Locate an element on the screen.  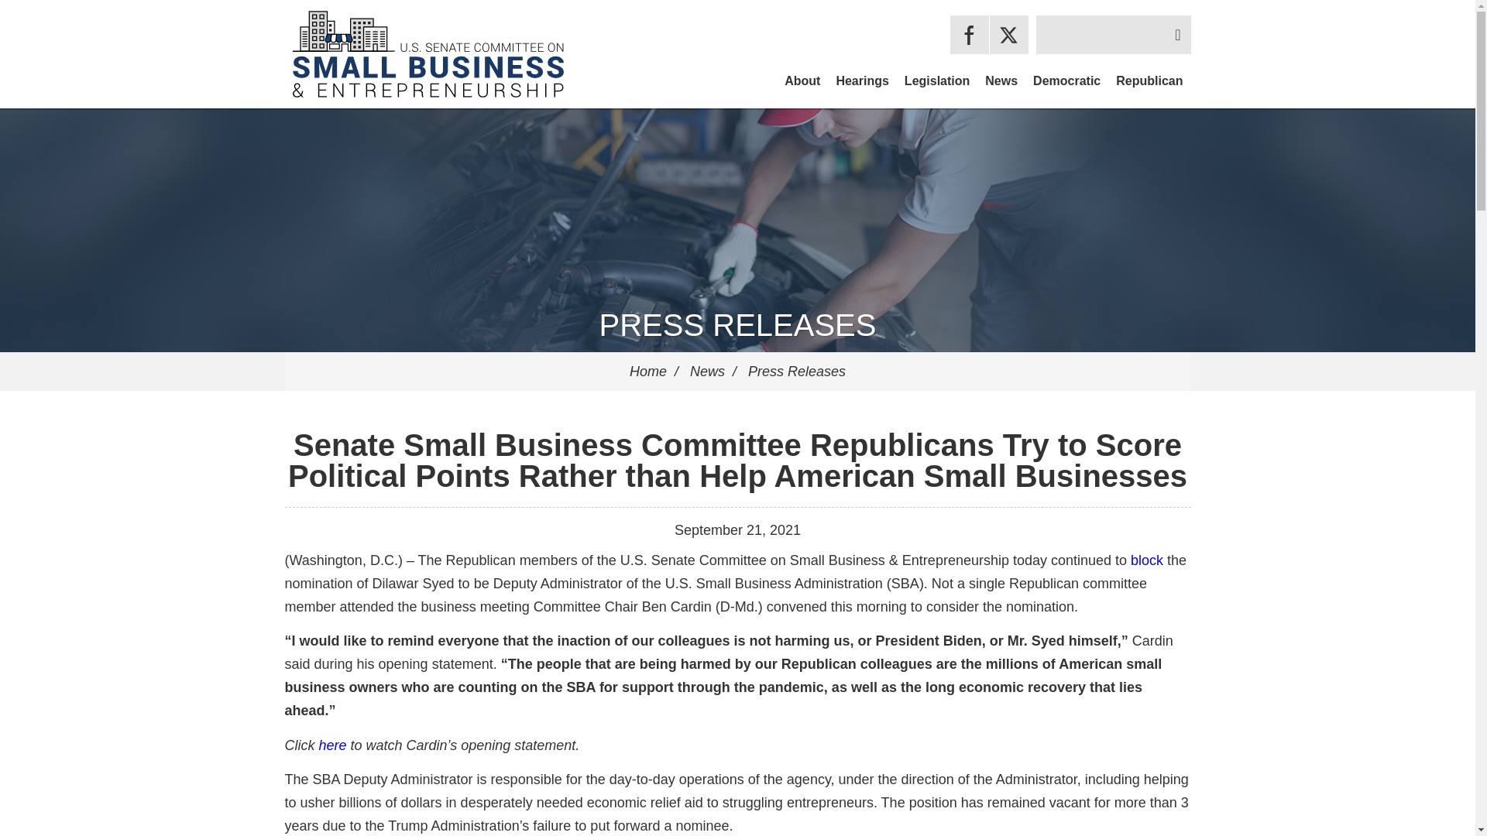
Legislation is located at coordinates (936, 81).